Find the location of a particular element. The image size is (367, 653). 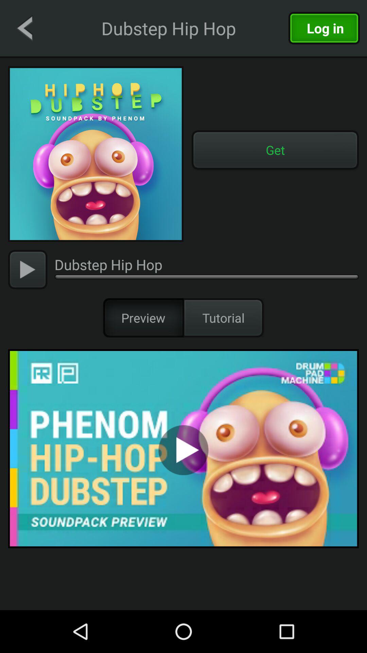

image of soundtrack is located at coordinates (96, 154).